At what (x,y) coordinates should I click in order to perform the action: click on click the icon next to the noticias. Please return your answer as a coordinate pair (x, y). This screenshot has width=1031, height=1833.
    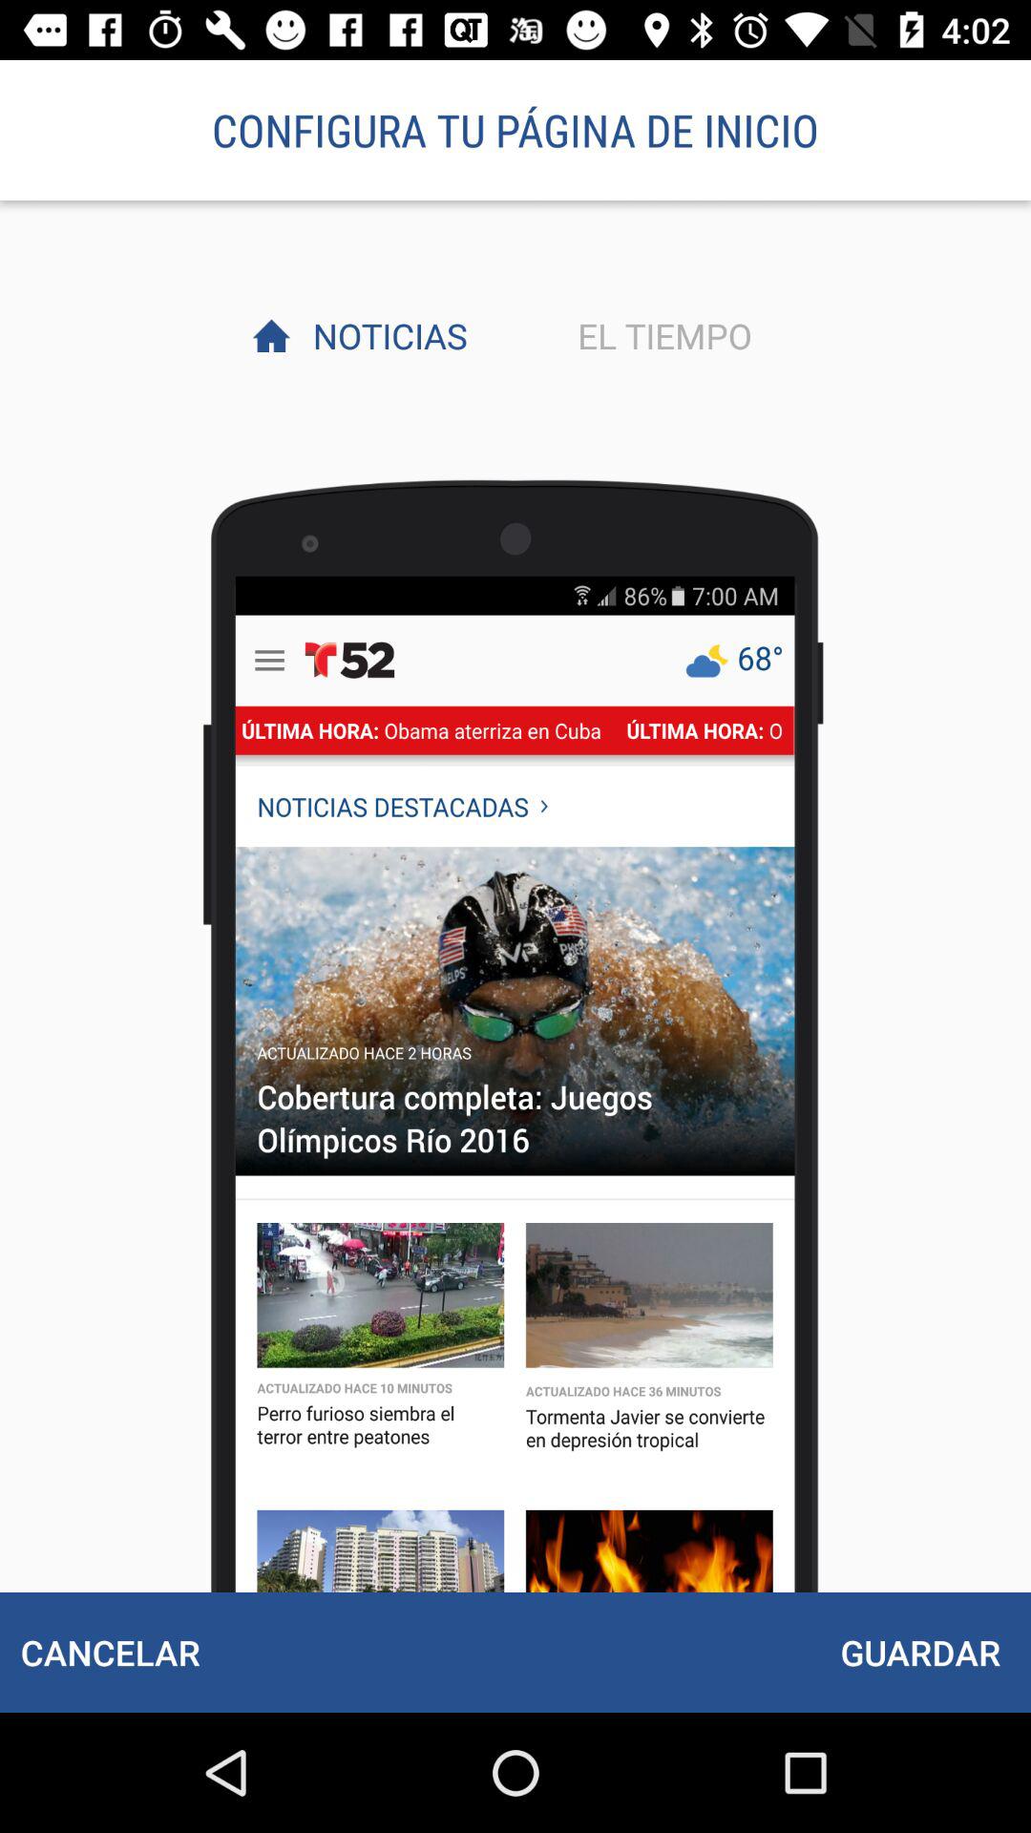
    Looking at the image, I should click on (660, 335).